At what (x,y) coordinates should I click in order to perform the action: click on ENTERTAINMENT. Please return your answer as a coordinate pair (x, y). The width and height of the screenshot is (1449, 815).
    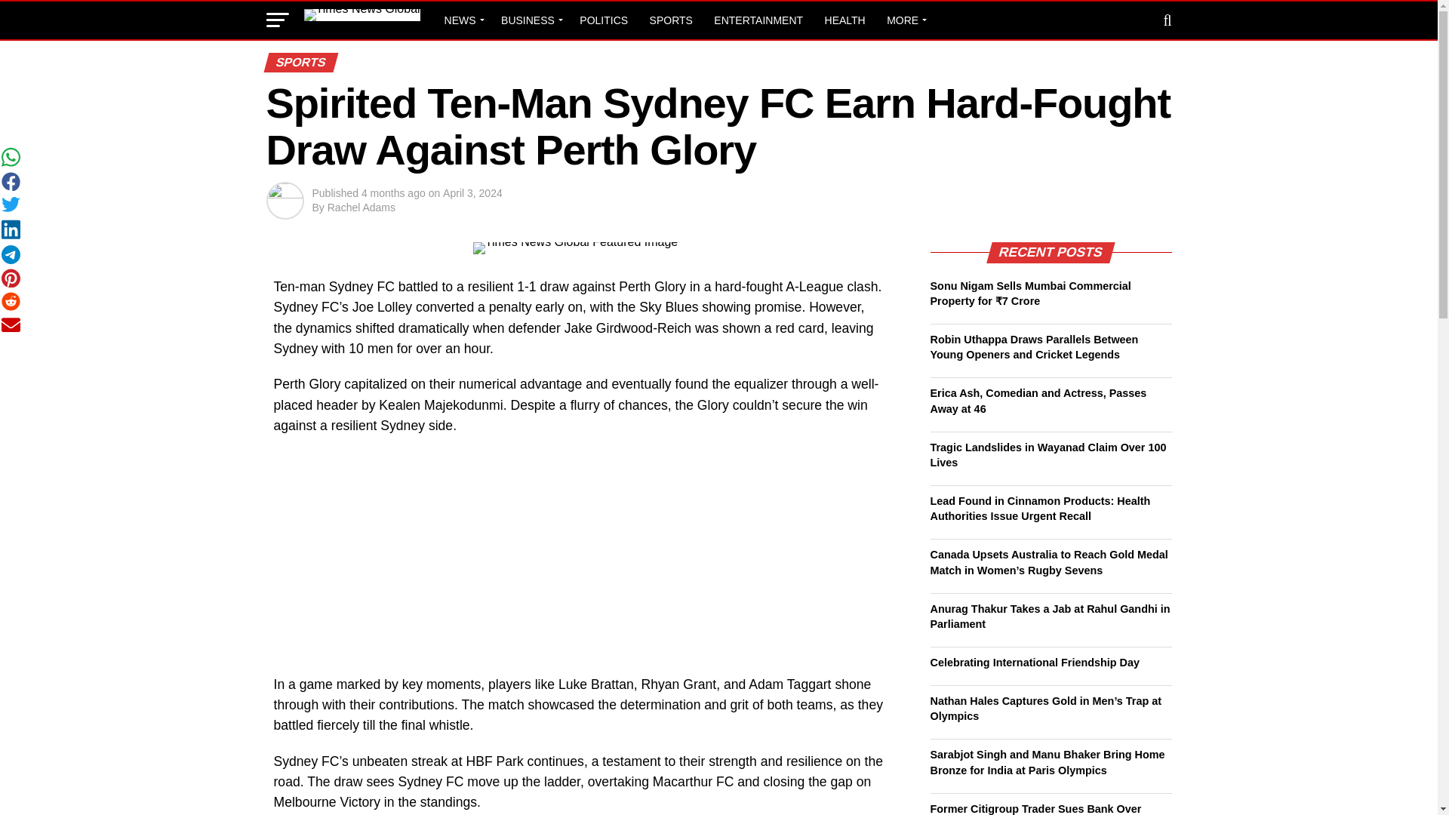
    Looking at the image, I should click on (758, 20).